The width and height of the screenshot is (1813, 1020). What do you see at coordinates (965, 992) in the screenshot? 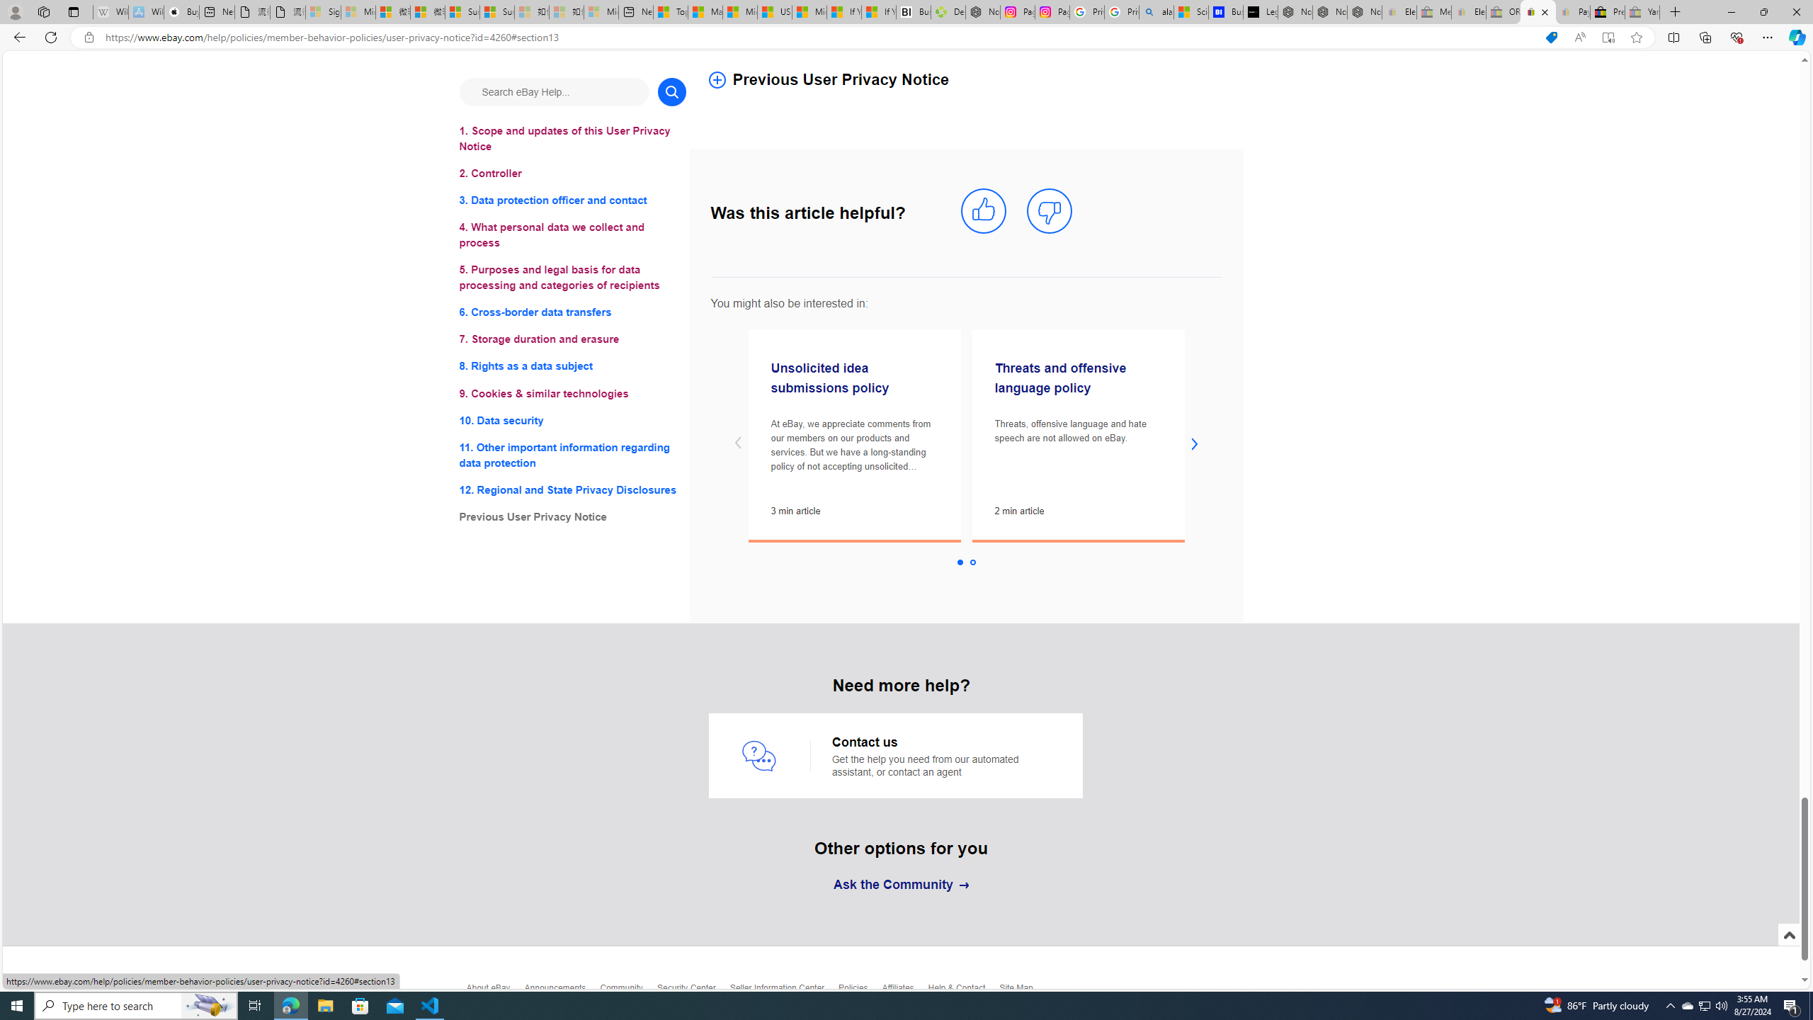
I see `Help & Contact` at bounding box center [965, 992].